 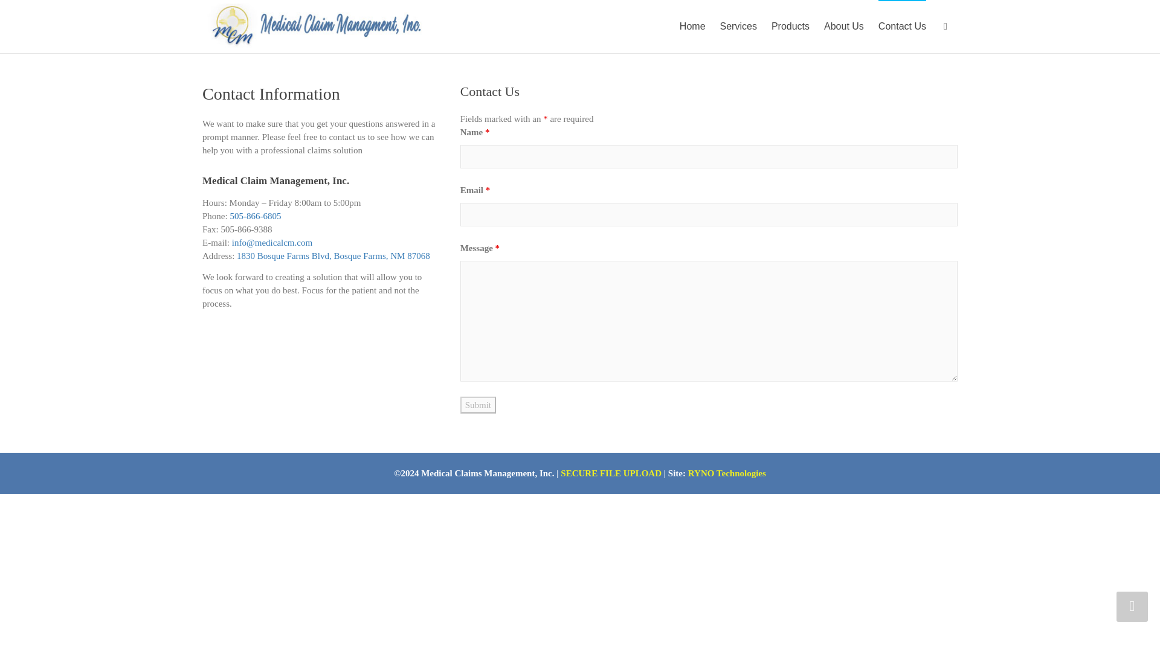 What do you see at coordinates (314, 26) in the screenshot?
I see `Medical Claim Management, Inc.` at bounding box center [314, 26].